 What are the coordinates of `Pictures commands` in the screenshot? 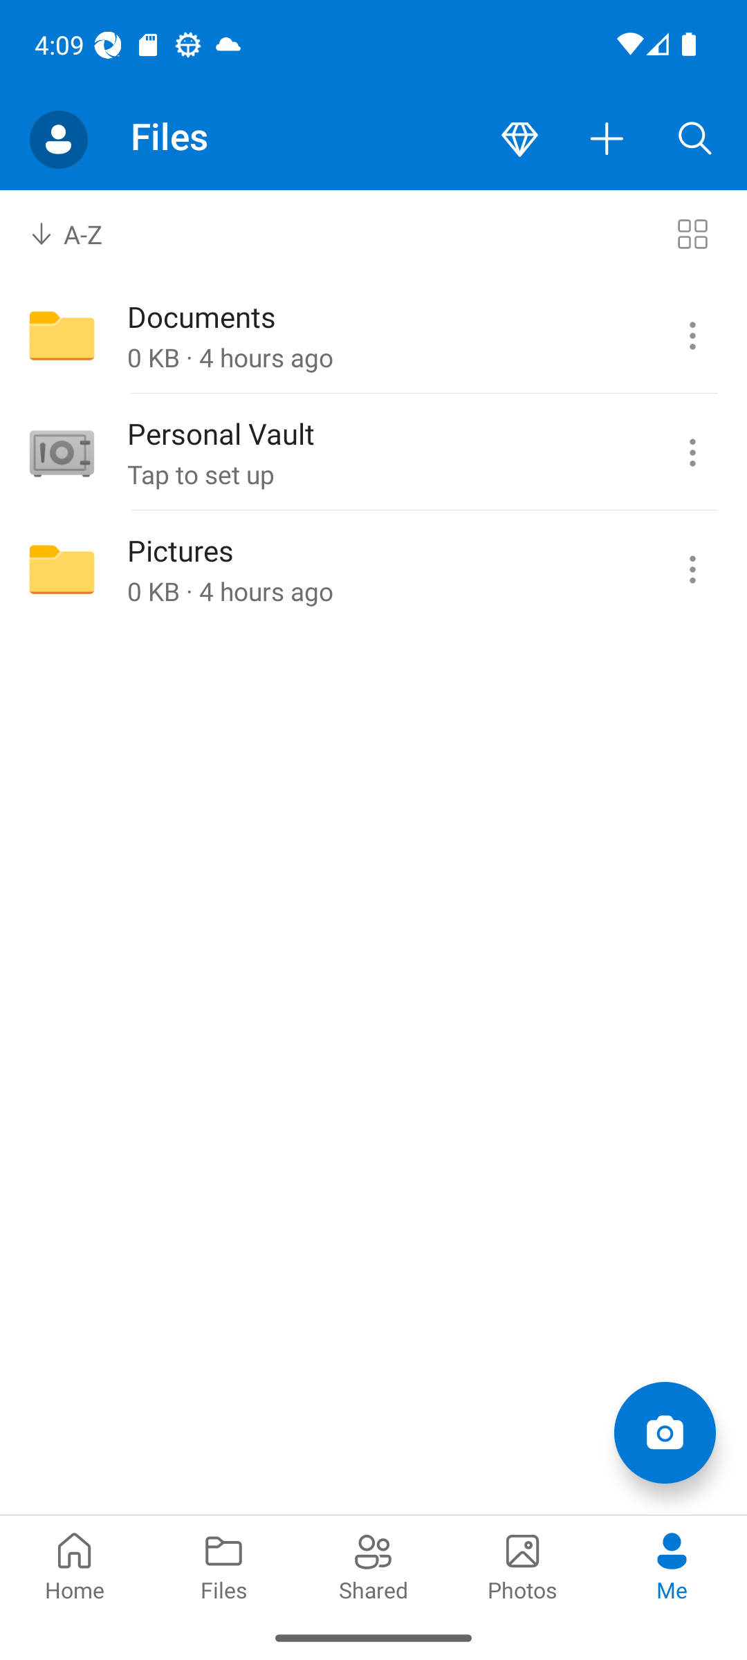 It's located at (692, 569).